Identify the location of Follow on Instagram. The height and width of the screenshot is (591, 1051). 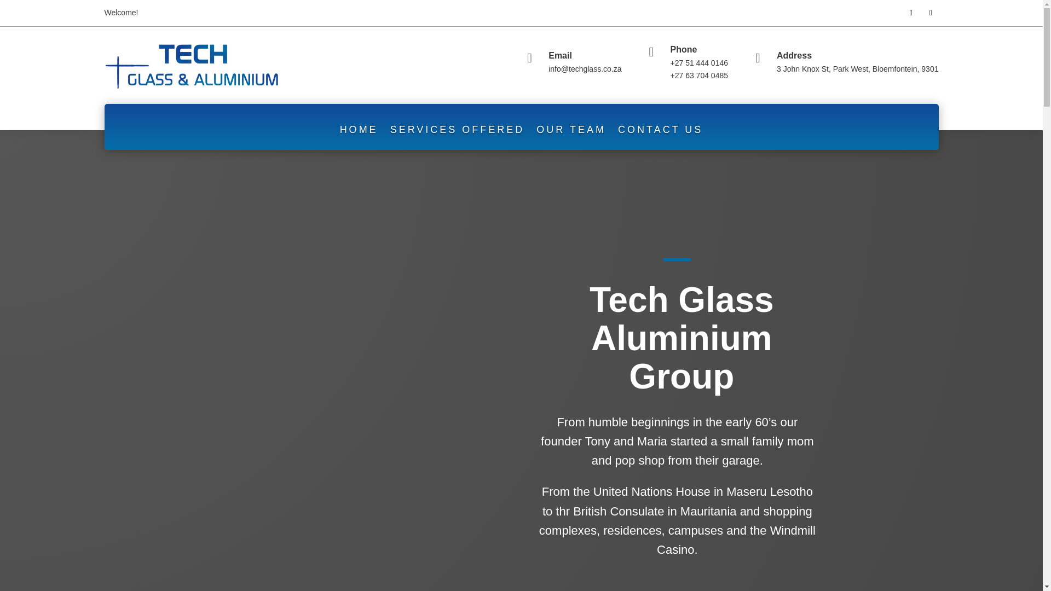
(931, 13).